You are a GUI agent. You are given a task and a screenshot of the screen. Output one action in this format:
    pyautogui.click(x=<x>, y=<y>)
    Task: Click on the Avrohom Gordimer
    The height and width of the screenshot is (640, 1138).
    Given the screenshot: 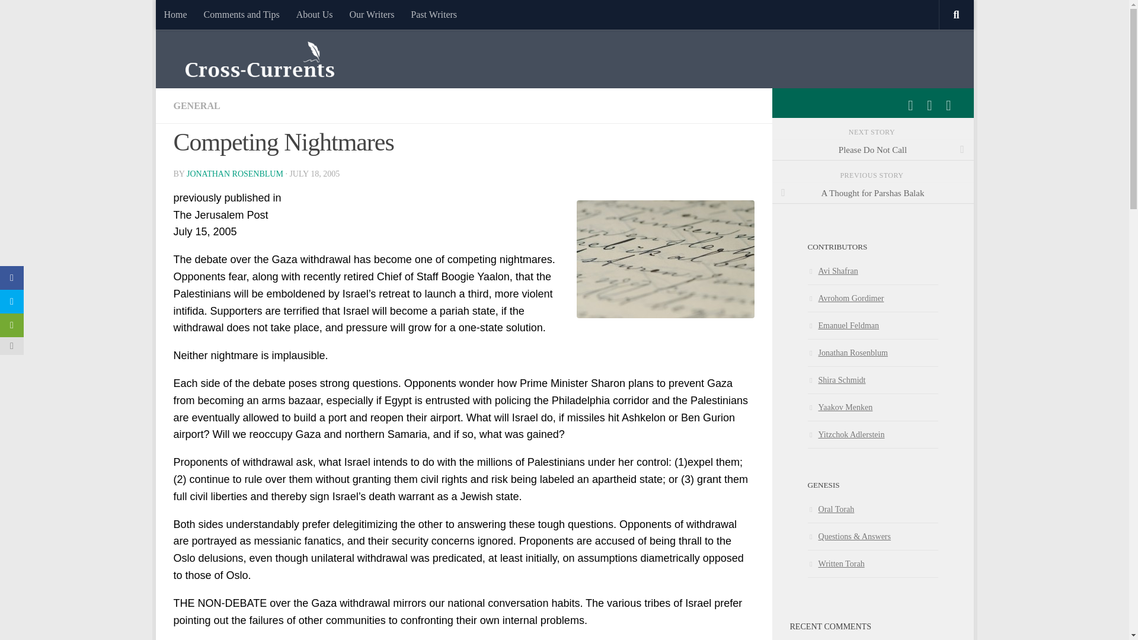 What is the action you would take?
    pyautogui.click(x=845, y=297)
    